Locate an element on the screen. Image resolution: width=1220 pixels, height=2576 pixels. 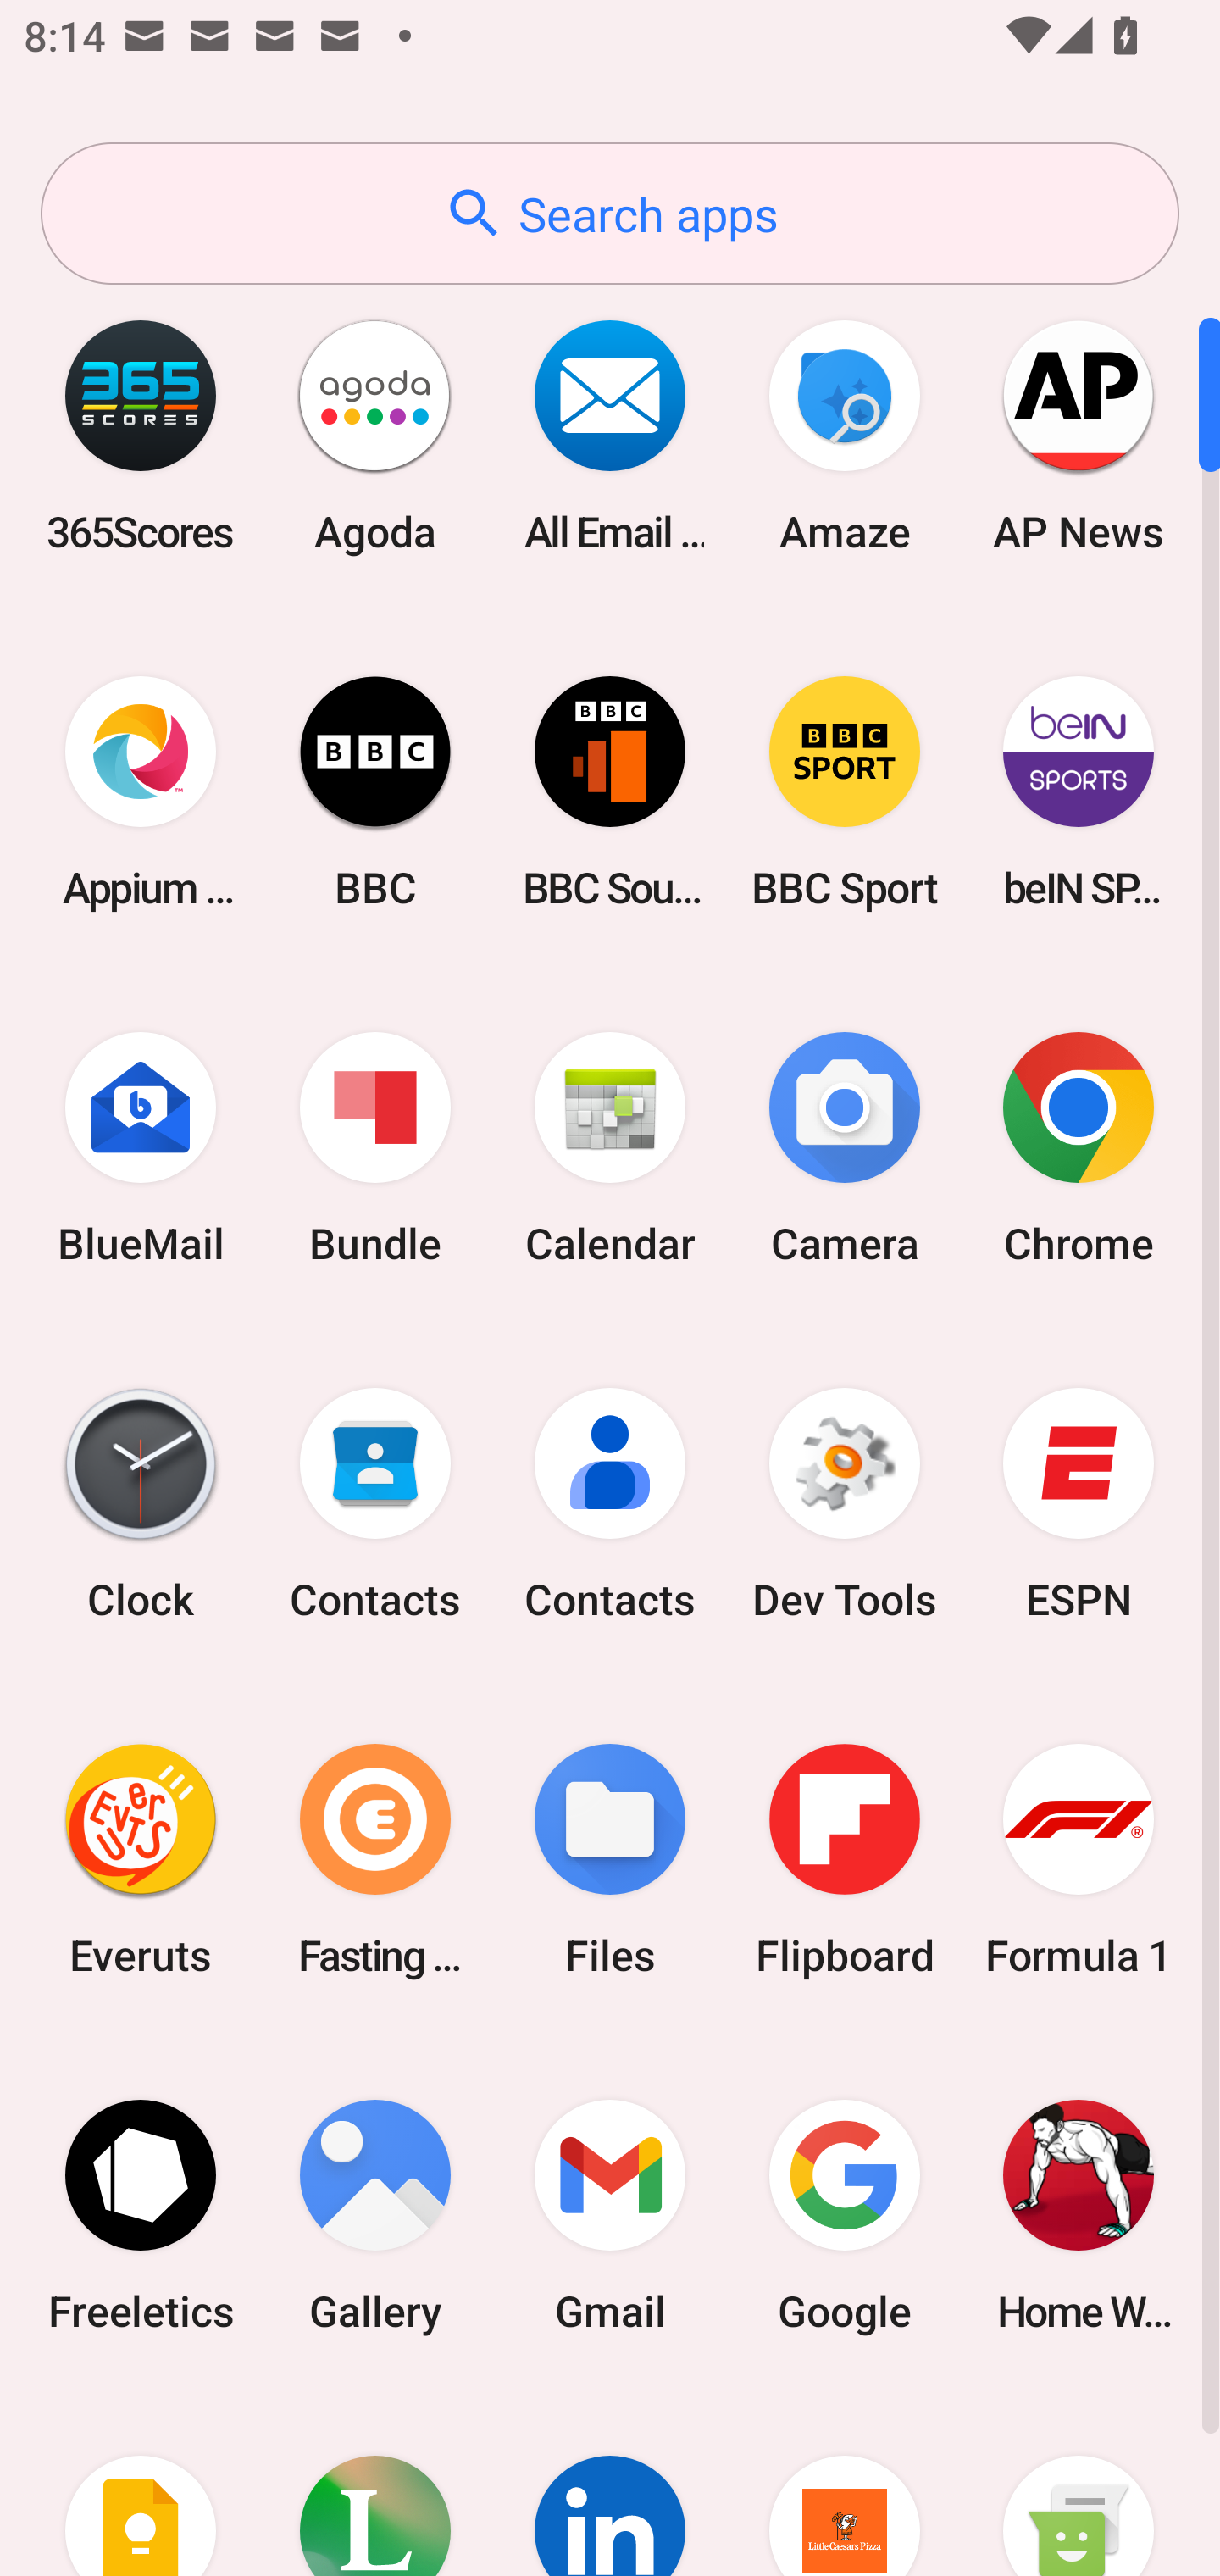
Camera is located at coordinates (844, 1149).